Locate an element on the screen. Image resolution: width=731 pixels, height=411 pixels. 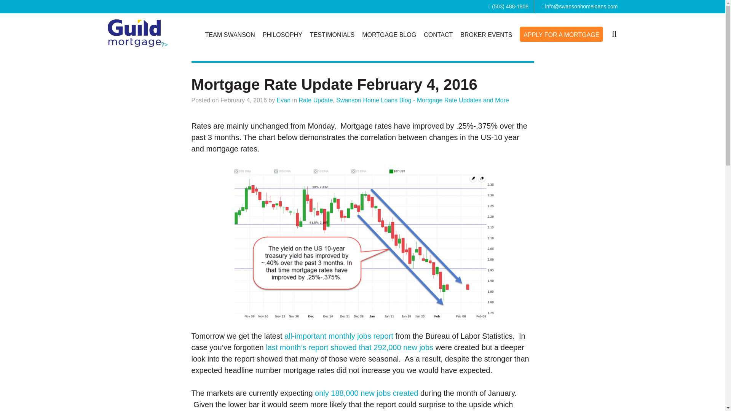
only 188,000 new jobs created is located at coordinates (366, 393).